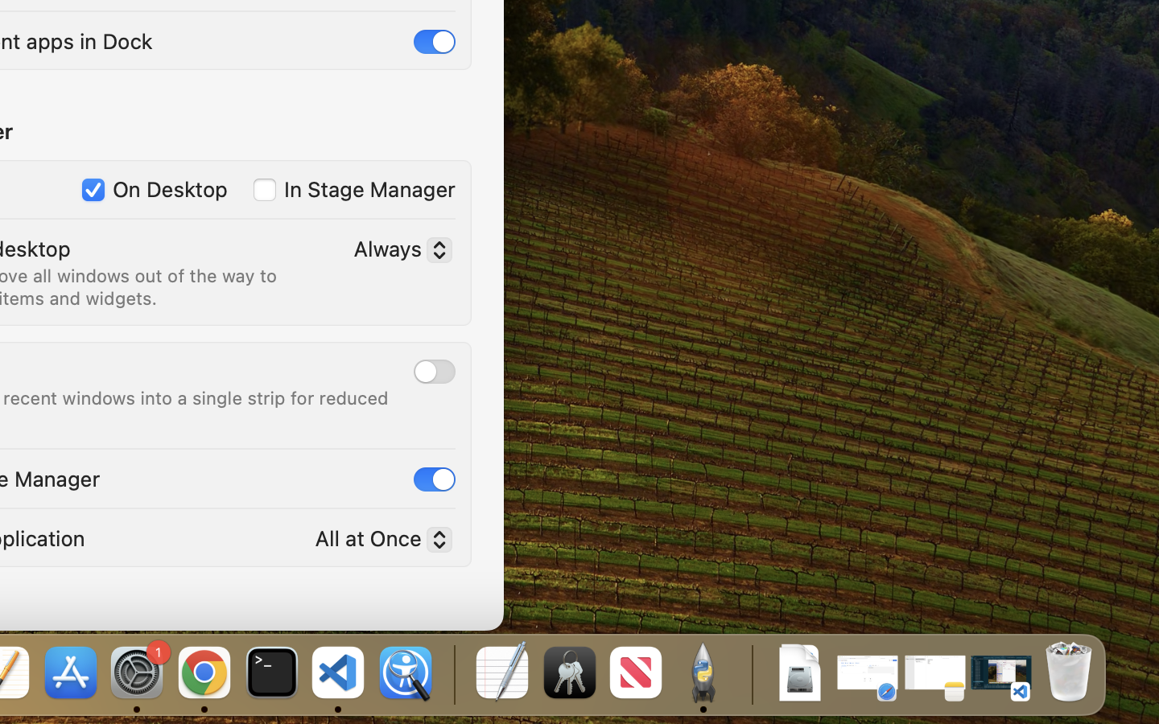 This screenshot has height=724, width=1159. I want to click on 0.4285714328289032, so click(452, 674).